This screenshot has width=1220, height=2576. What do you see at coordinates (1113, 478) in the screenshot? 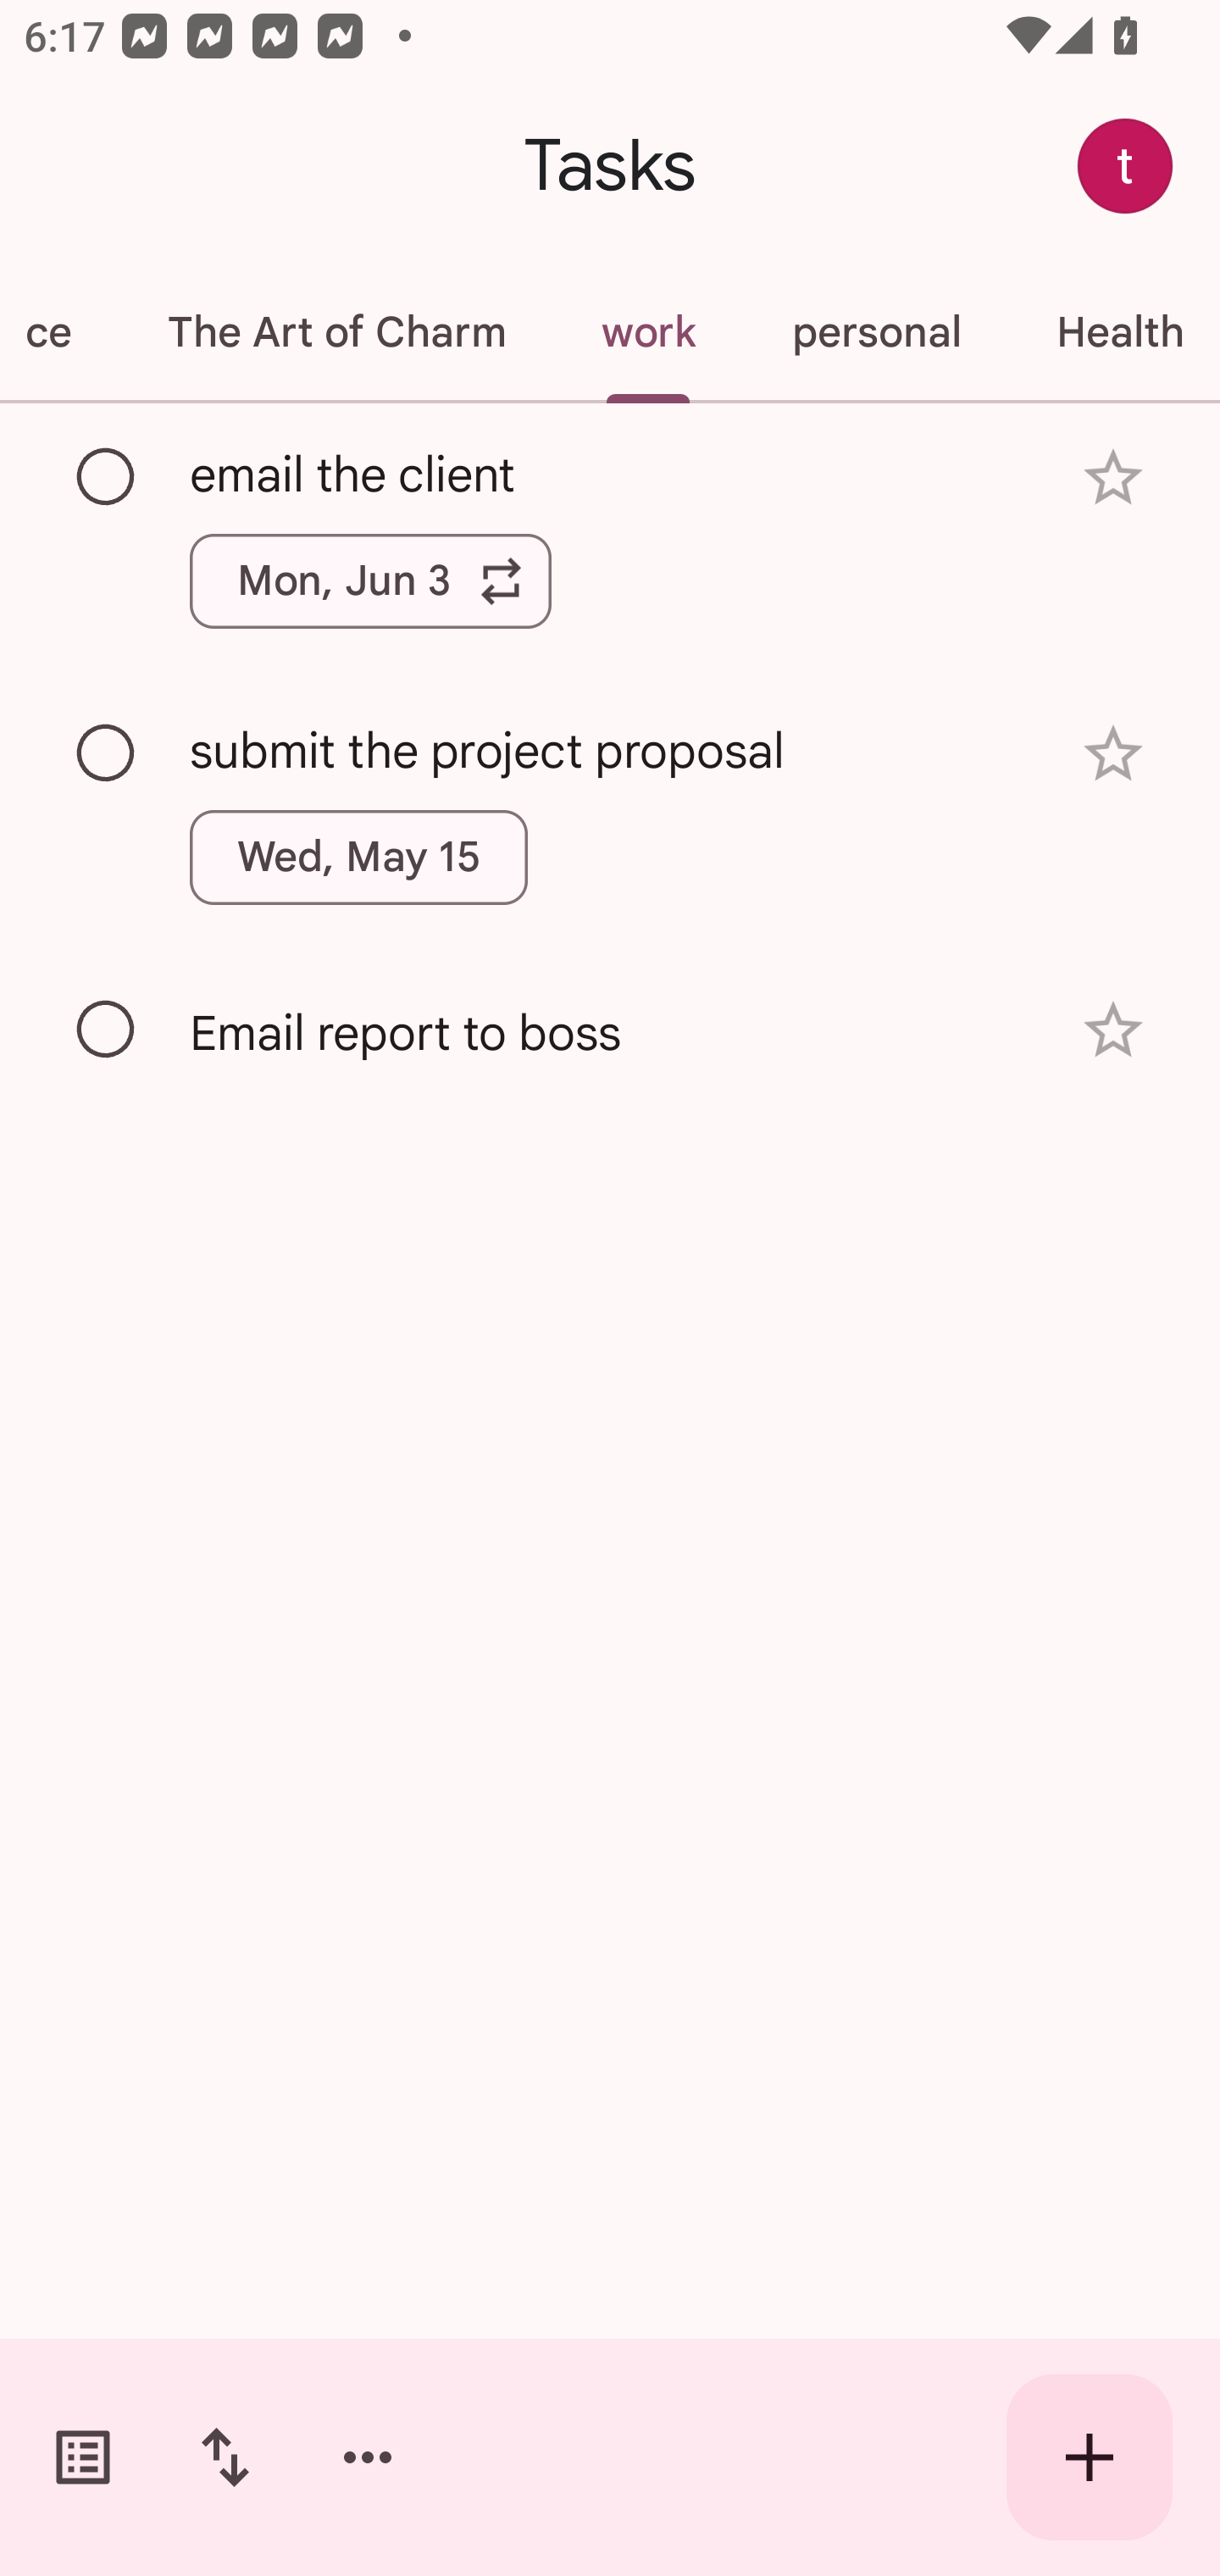
I see `Add star` at bounding box center [1113, 478].